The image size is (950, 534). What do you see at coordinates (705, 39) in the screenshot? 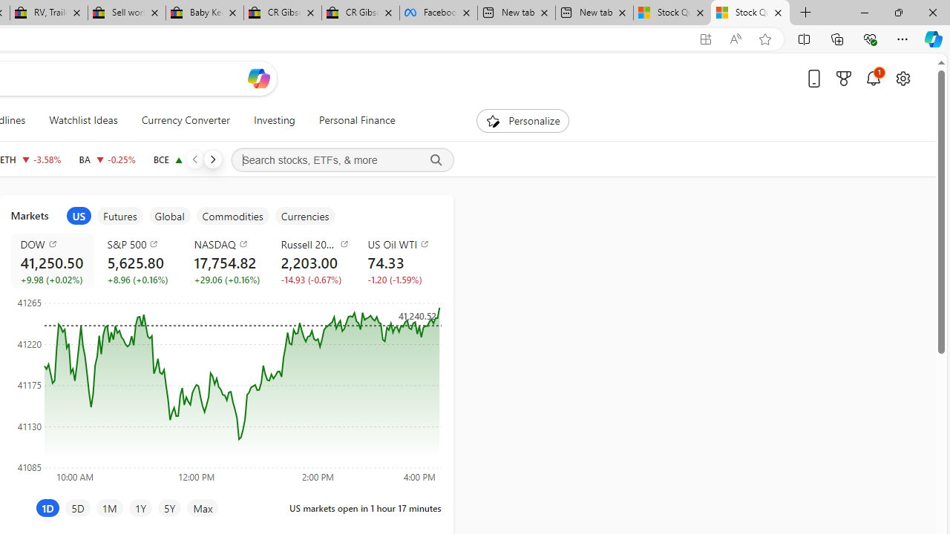
I see `App available. Install Start Money` at bounding box center [705, 39].